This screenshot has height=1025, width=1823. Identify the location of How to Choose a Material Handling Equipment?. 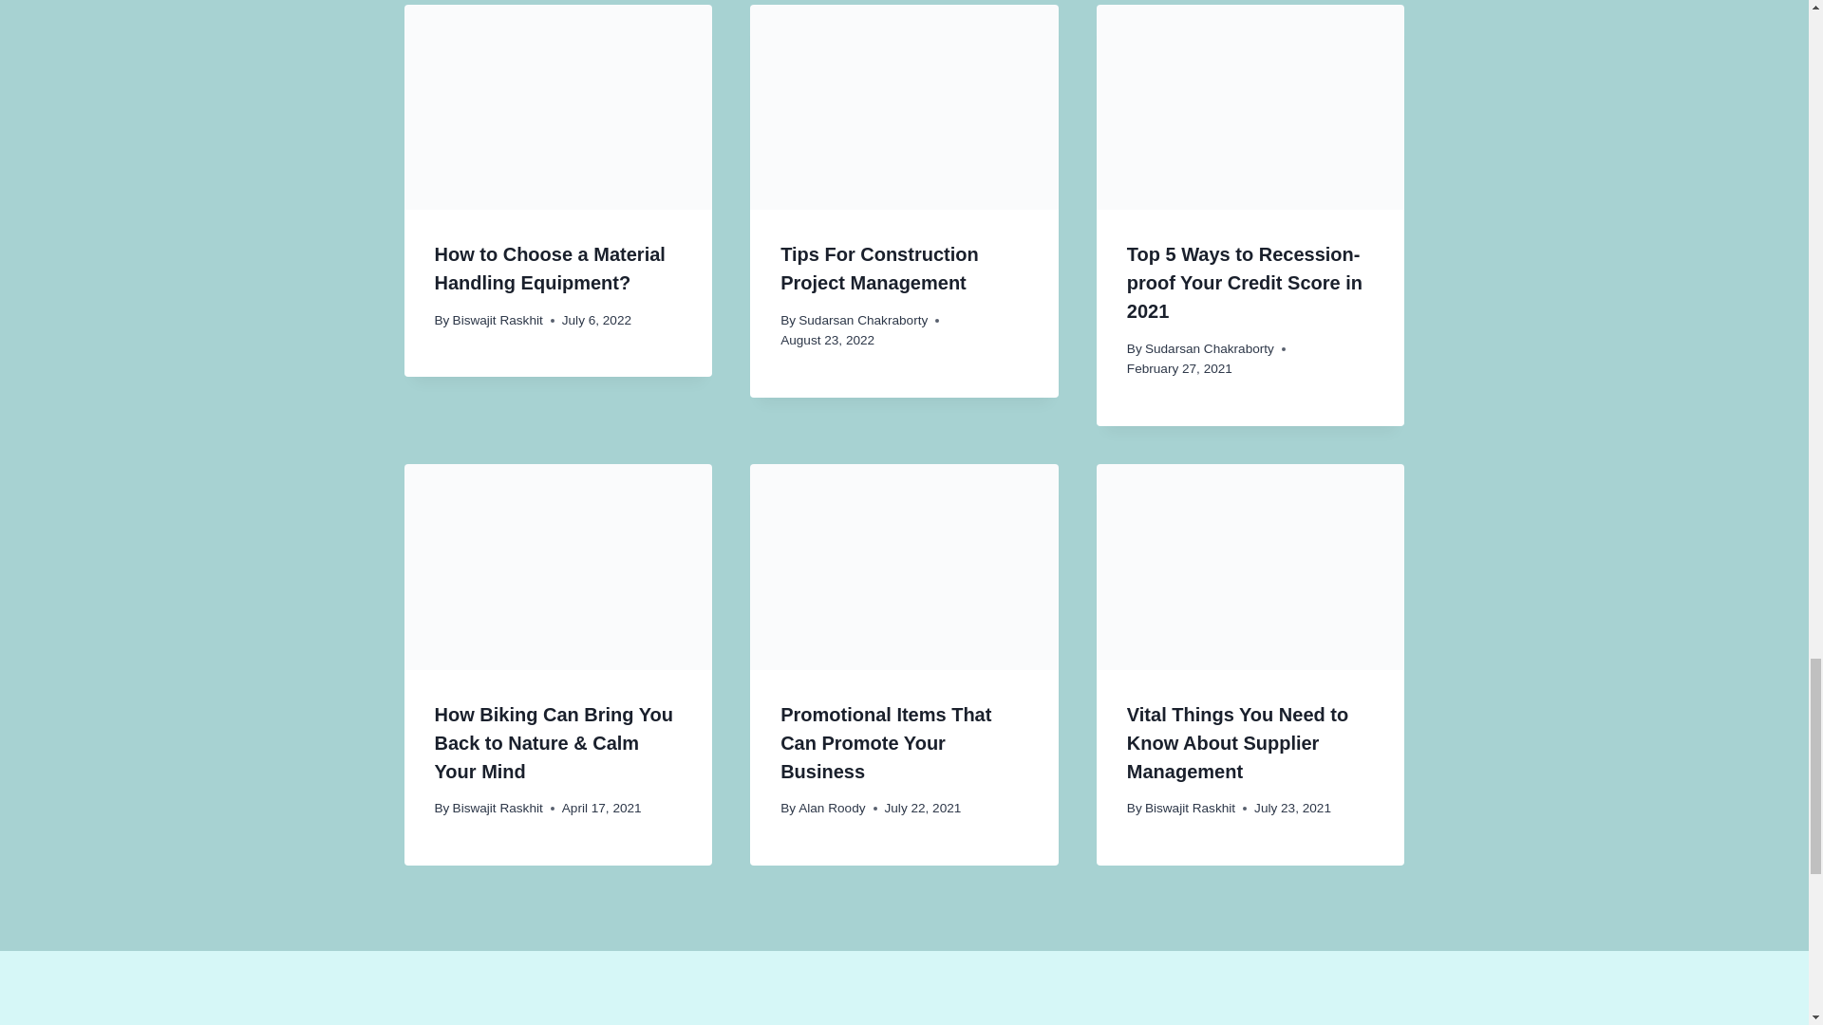
(550, 268).